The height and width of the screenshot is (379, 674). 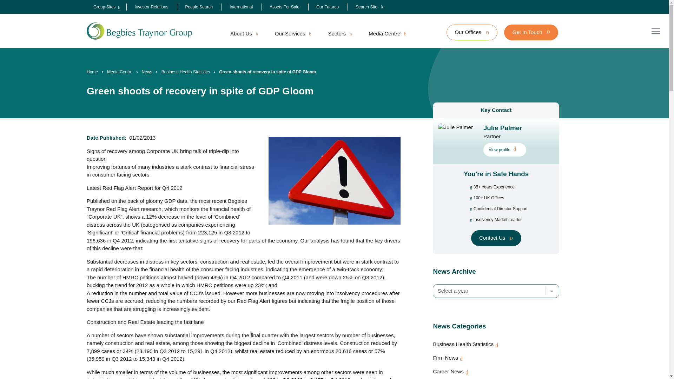 I want to click on Assets For Sale, so click(x=284, y=7).